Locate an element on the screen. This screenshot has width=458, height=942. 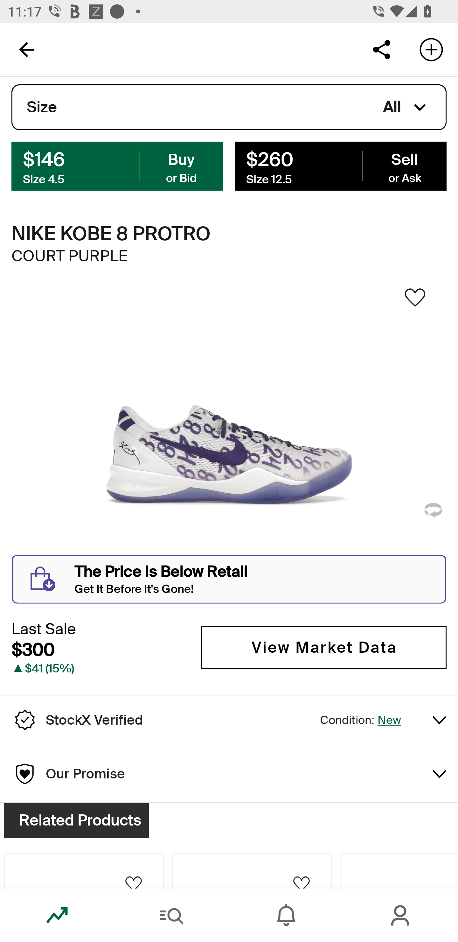
Inbox is located at coordinates (286, 915).